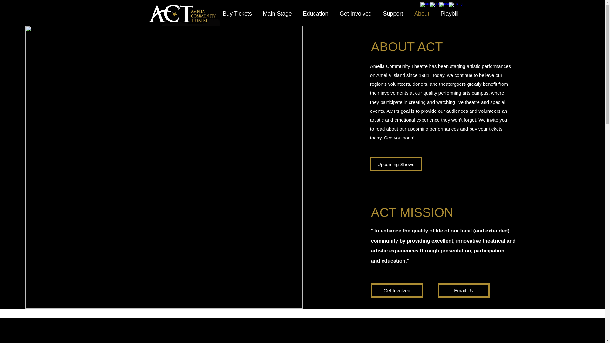 Image resolution: width=610 pixels, height=343 pixels. What do you see at coordinates (315, 13) in the screenshot?
I see `Education` at bounding box center [315, 13].